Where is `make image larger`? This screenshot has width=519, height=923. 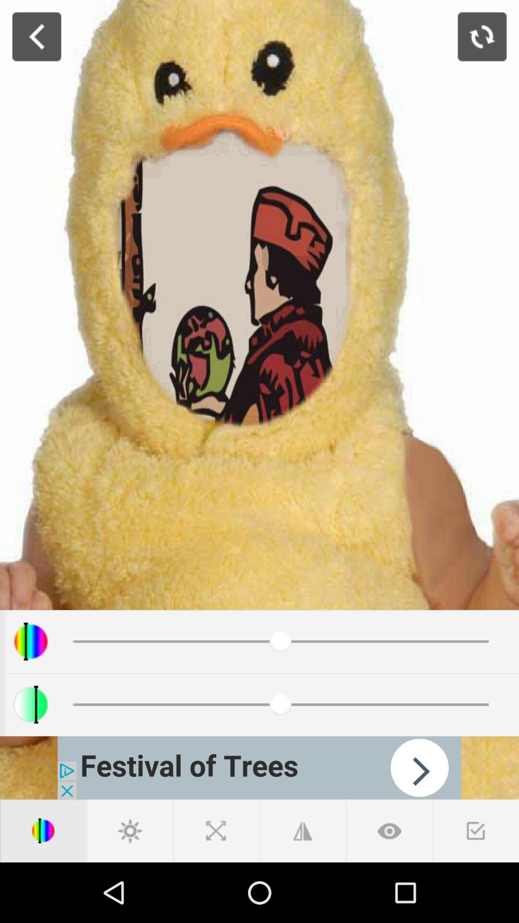 make image larger is located at coordinates (303, 831).